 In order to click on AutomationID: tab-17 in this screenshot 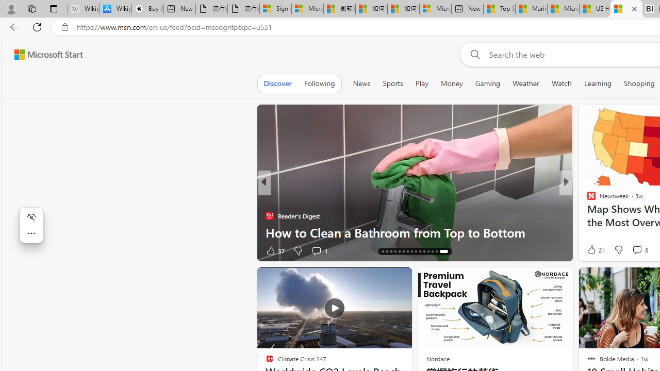, I will do `click(393, 251)`.